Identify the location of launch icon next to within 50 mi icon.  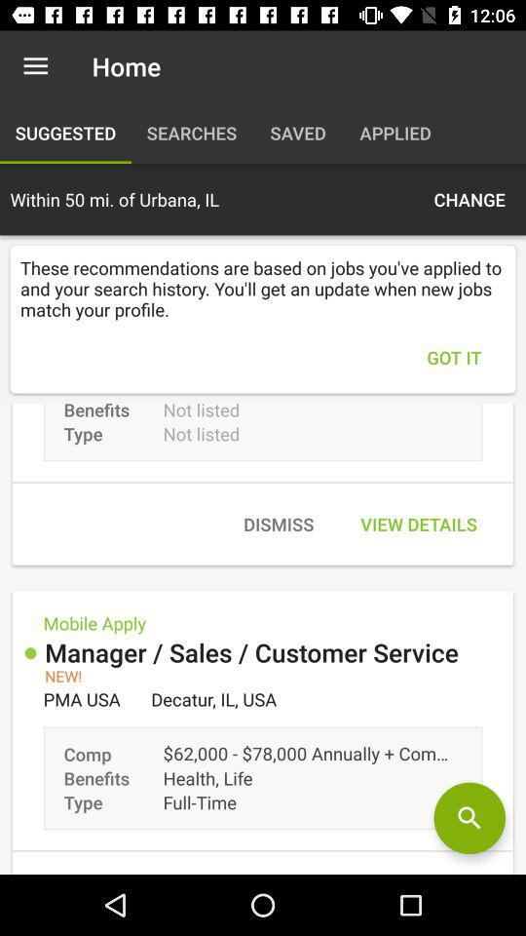
(470, 199).